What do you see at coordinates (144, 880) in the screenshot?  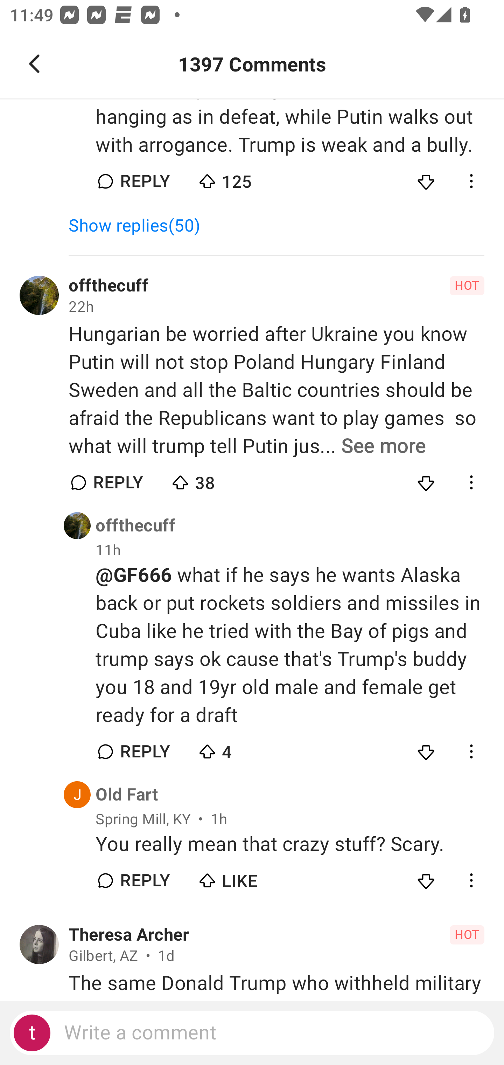 I see `REPLY` at bounding box center [144, 880].